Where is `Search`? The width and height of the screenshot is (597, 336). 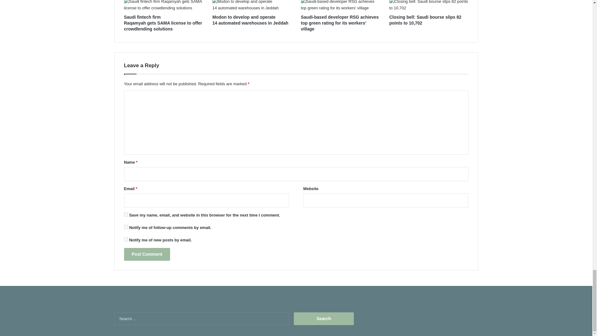 Search is located at coordinates (324, 319).